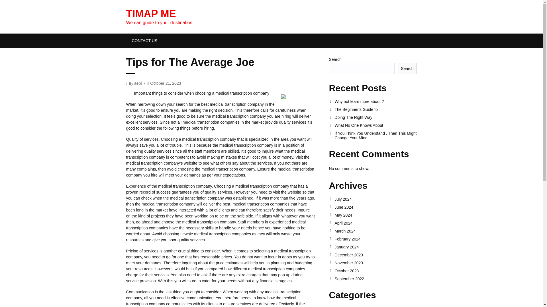 This screenshot has width=547, height=307. Describe the element at coordinates (375, 117) in the screenshot. I see `Doing The Right Way` at that location.